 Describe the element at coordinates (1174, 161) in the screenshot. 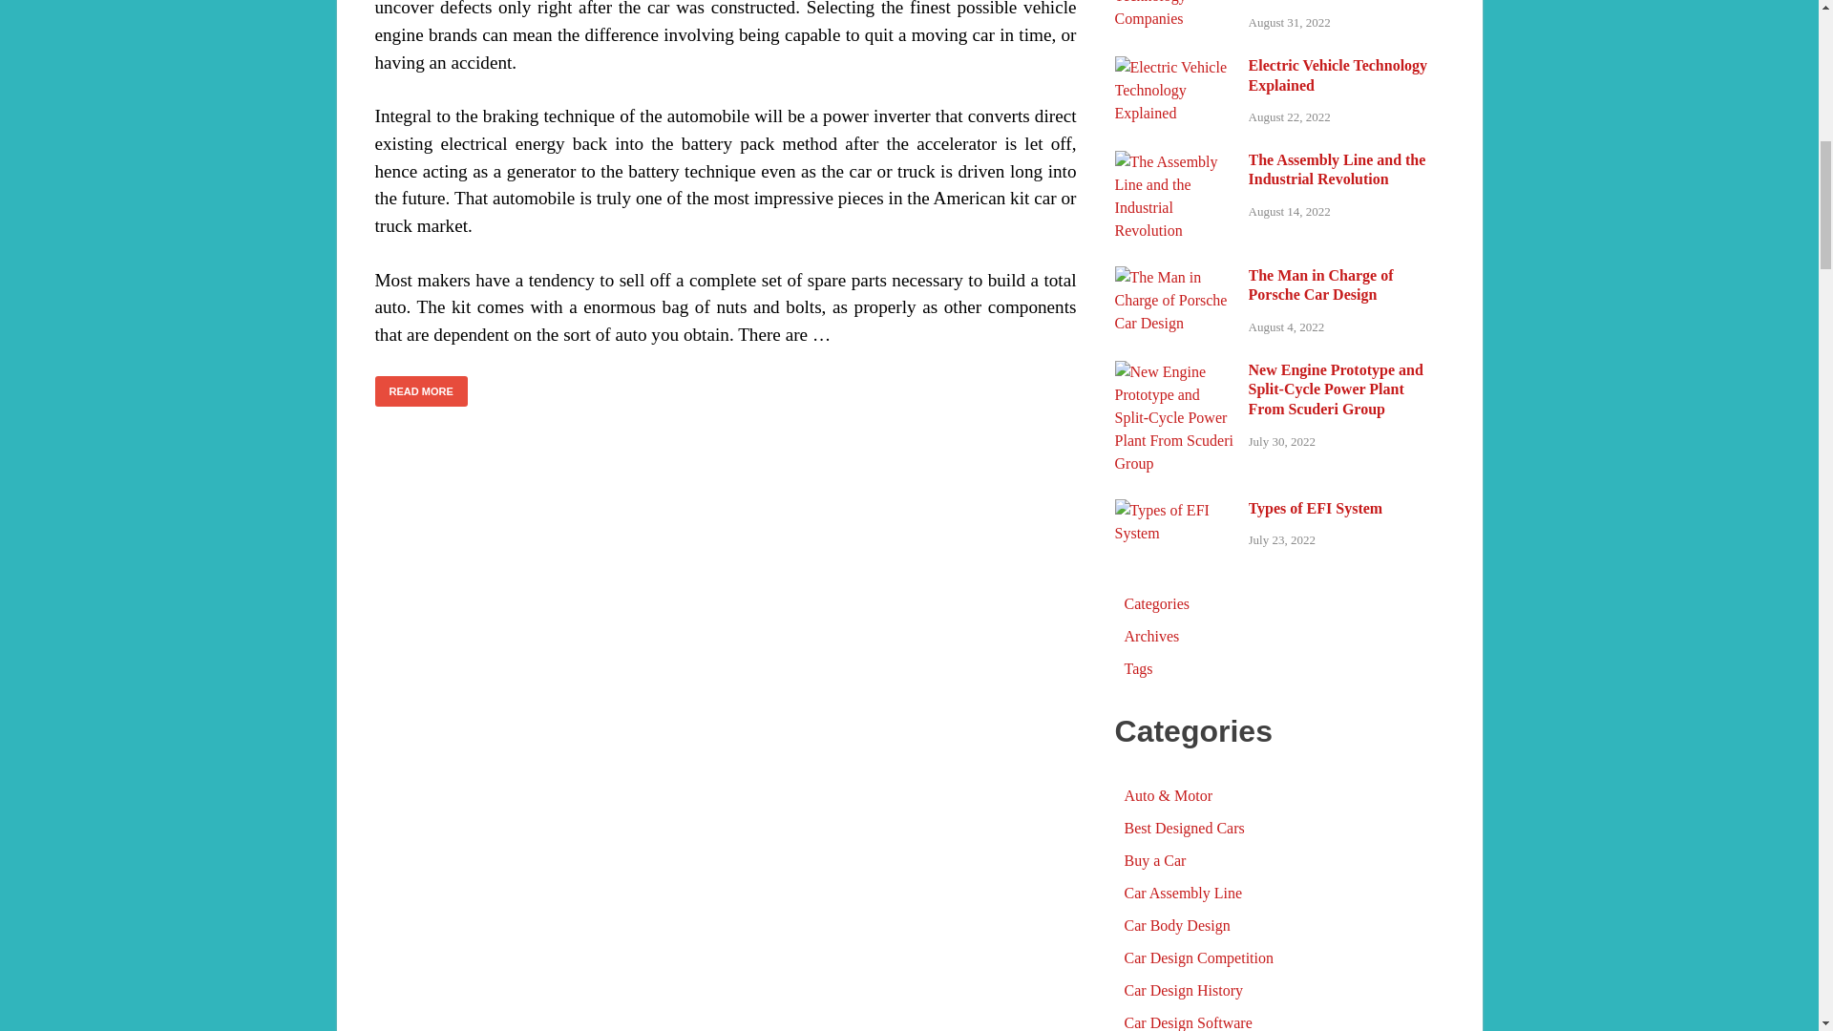

I see `The Assembly Line and the Industrial Revolution` at that location.